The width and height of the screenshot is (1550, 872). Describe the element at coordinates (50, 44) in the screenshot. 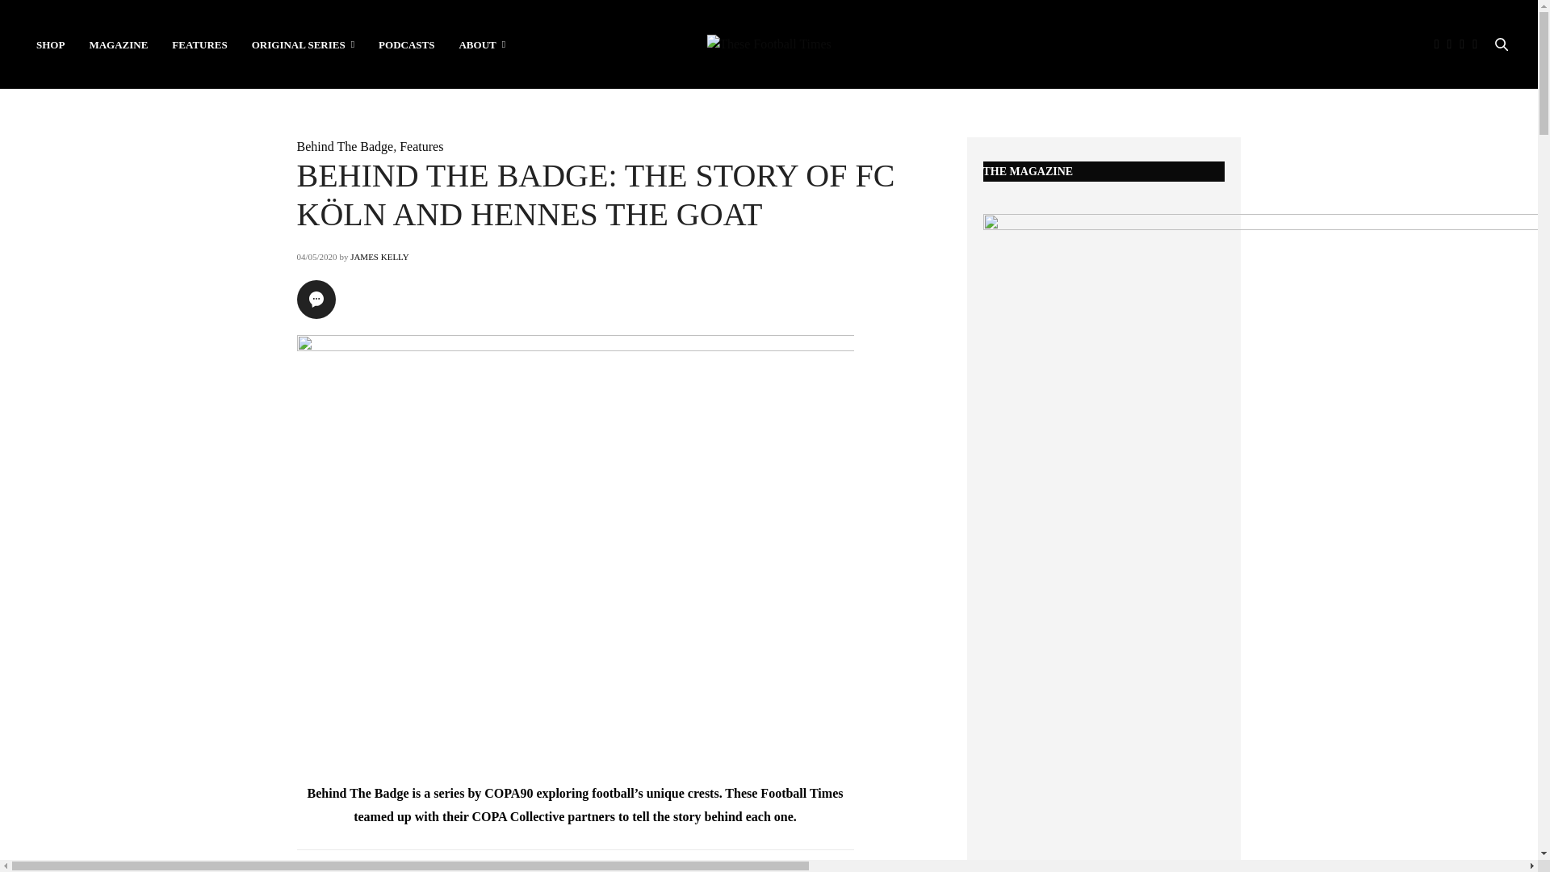

I see `SHOP` at that location.